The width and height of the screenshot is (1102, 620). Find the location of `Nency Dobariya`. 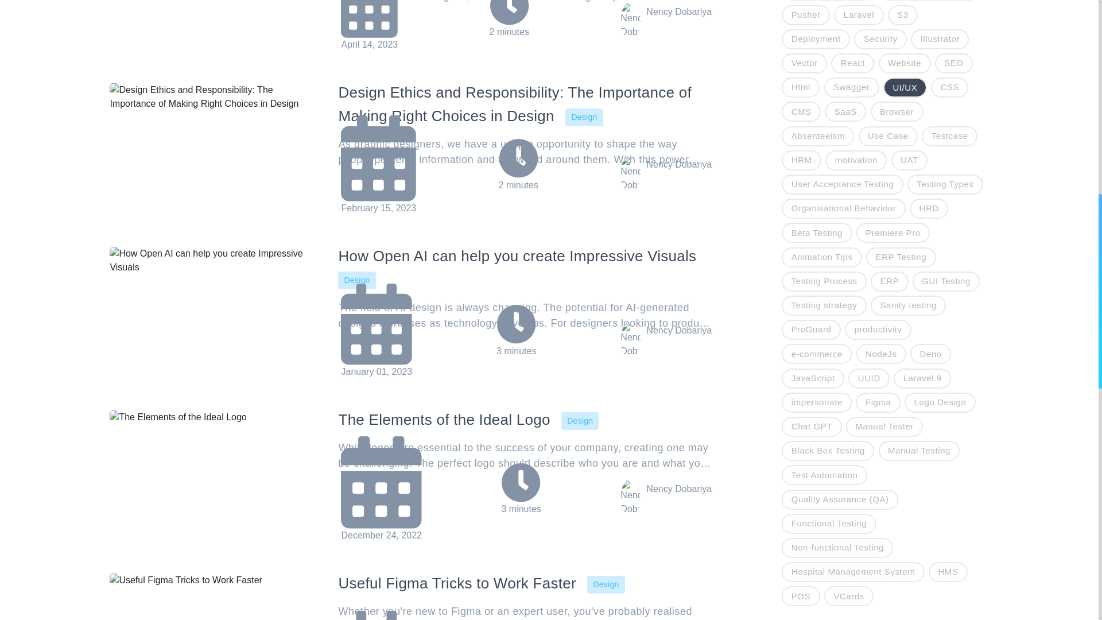

Nency Dobariya is located at coordinates (666, 164).